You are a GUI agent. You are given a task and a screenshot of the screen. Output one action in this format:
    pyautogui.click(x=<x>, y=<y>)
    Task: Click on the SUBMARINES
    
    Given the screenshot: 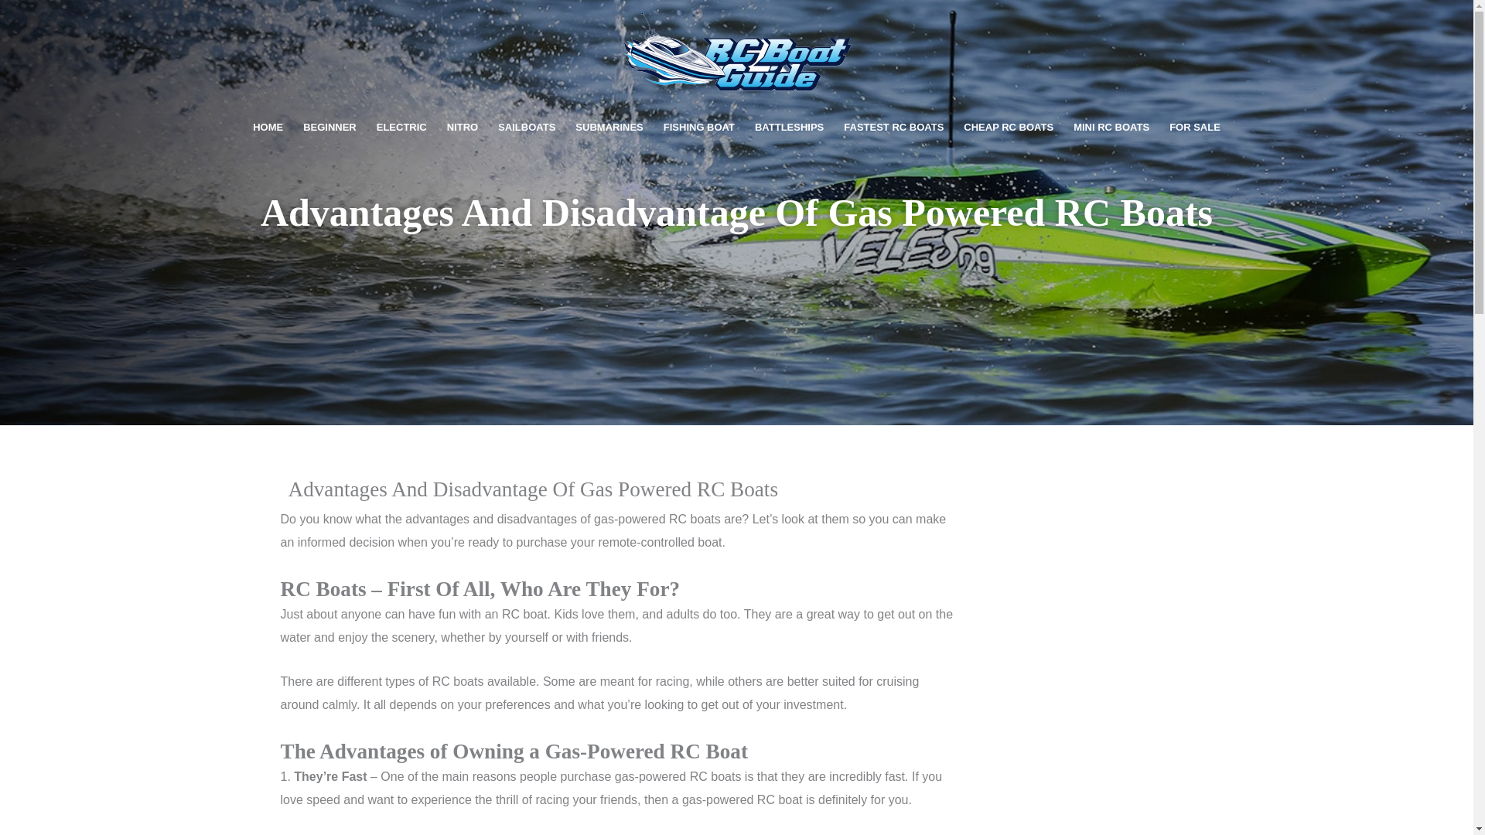 What is the action you would take?
    pyautogui.click(x=609, y=128)
    